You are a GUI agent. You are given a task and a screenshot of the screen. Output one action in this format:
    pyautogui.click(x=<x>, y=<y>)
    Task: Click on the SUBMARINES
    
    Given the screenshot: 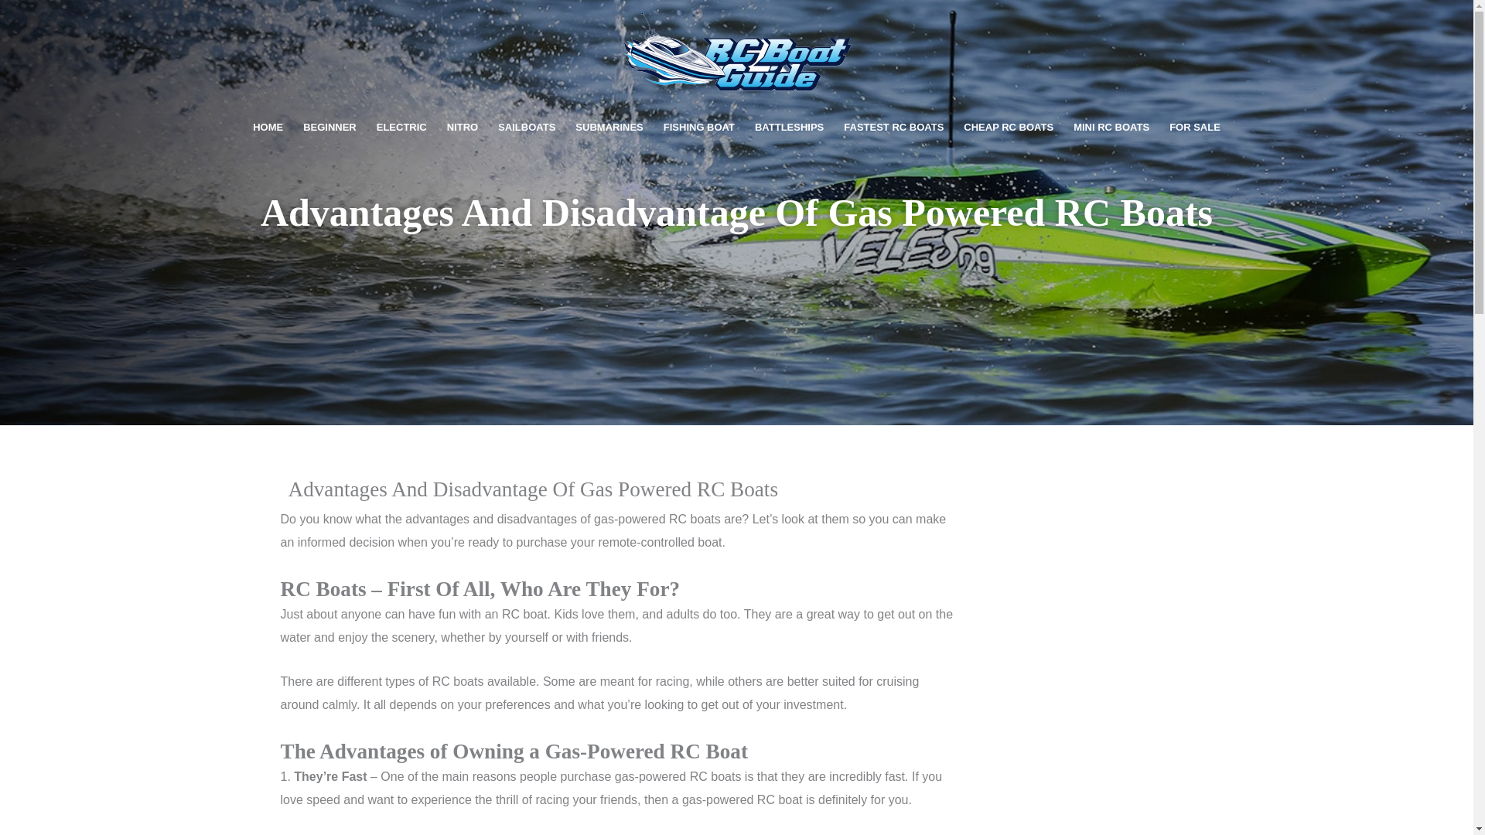 What is the action you would take?
    pyautogui.click(x=609, y=128)
    